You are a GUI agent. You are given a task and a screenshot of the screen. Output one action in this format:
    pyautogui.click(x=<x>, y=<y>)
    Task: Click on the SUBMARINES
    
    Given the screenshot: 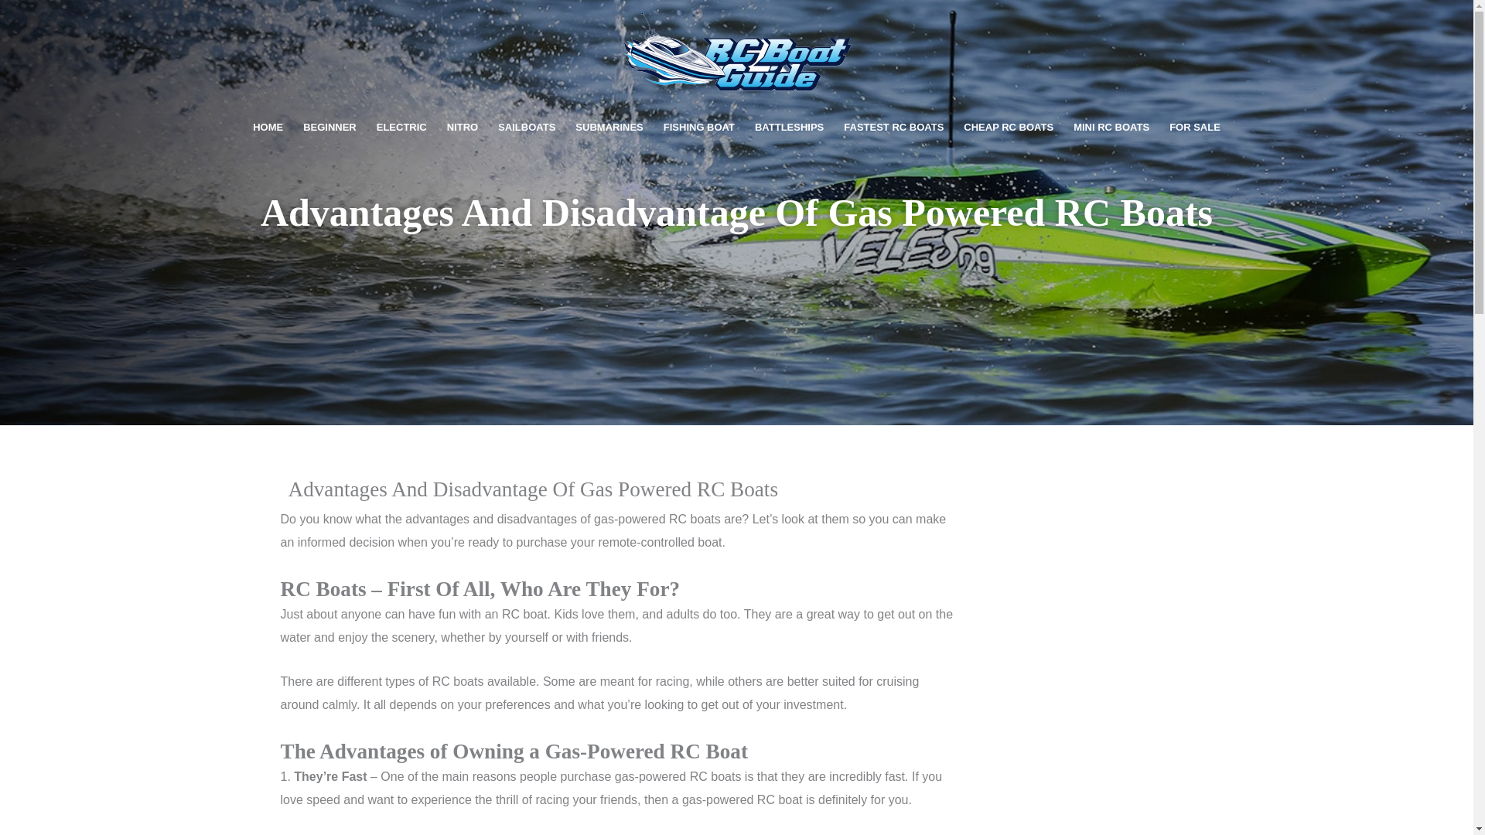 What is the action you would take?
    pyautogui.click(x=609, y=128)
    